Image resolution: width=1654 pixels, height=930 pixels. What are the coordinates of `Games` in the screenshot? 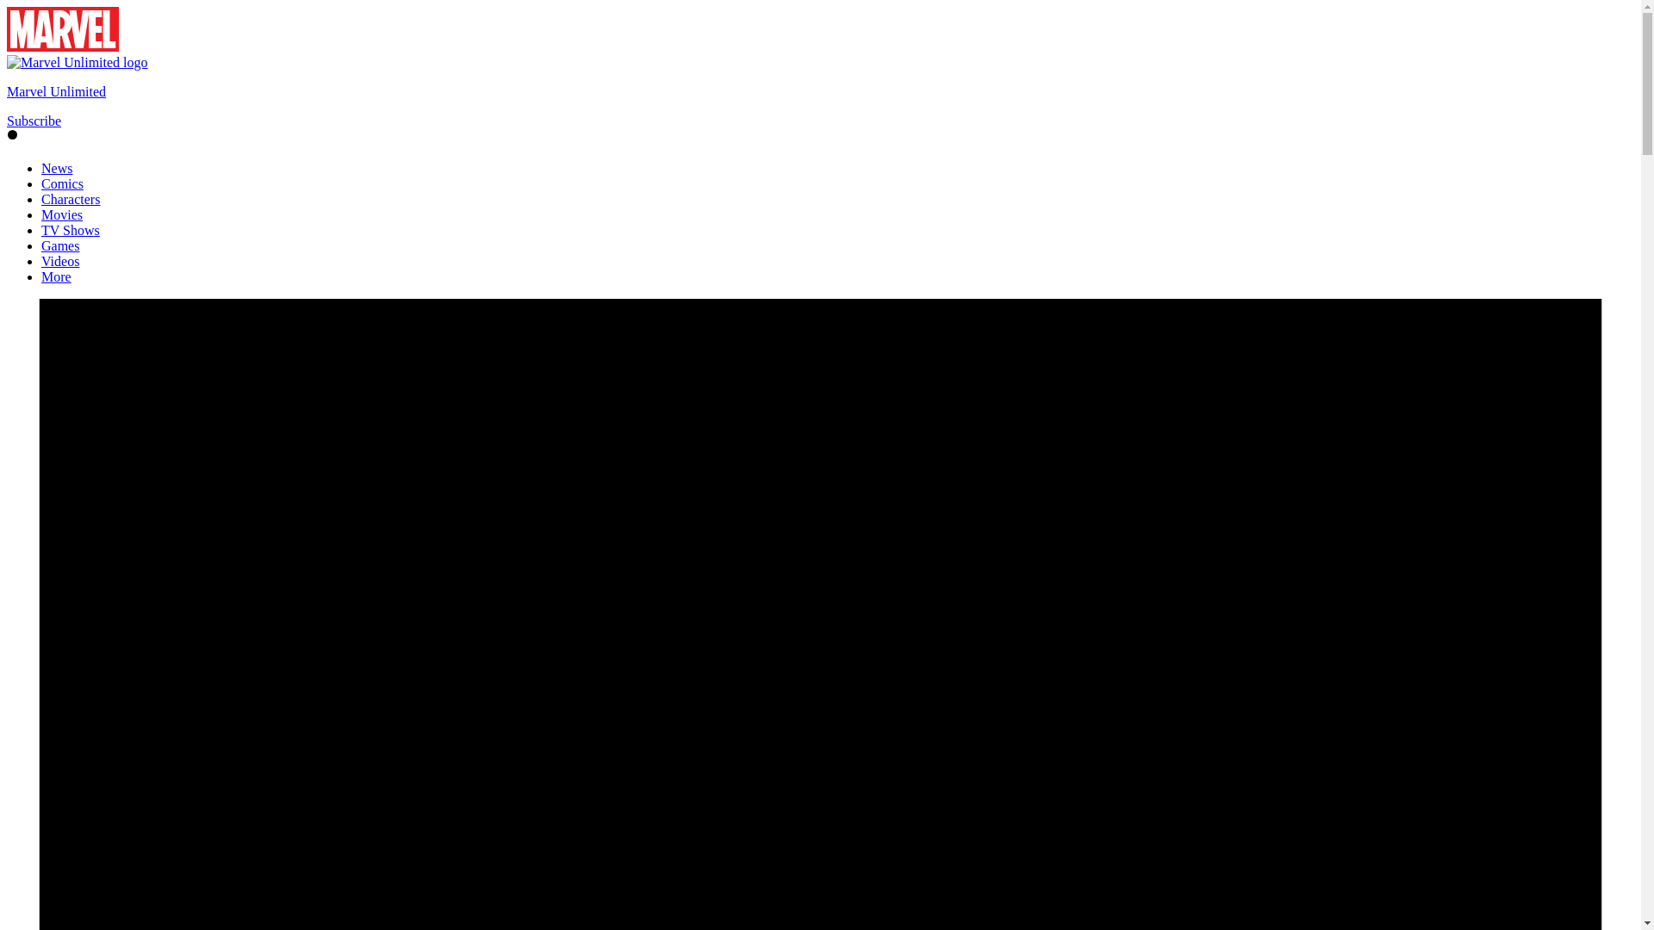 It's located at (60, 245).